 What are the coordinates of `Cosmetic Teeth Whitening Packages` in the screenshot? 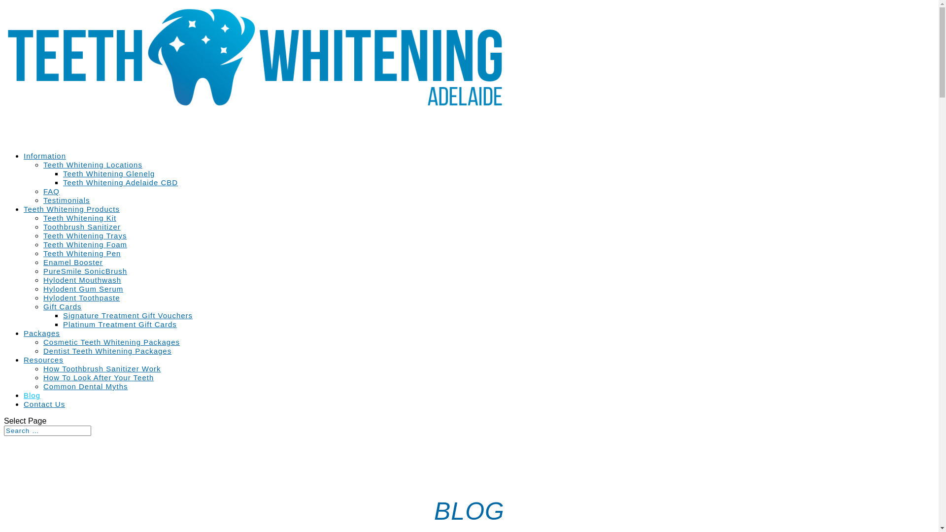 It's located at (111, 342).